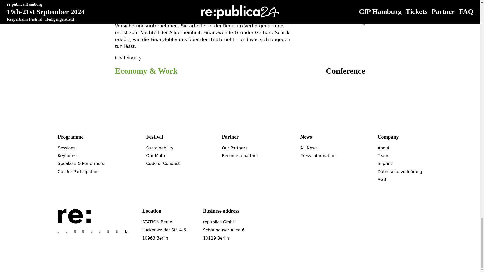 Image resolution: width=484 pixels, height=272 pixels. I want to click on AGB, so click(382, 179).